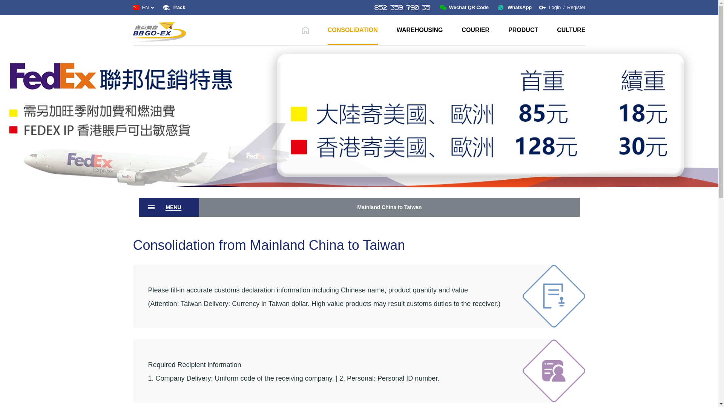 Image resolution: width=724 pixels, height=407 pixels. Describe the element at coordinates (555, 7) in the screenshot. I see `Login` at that location.